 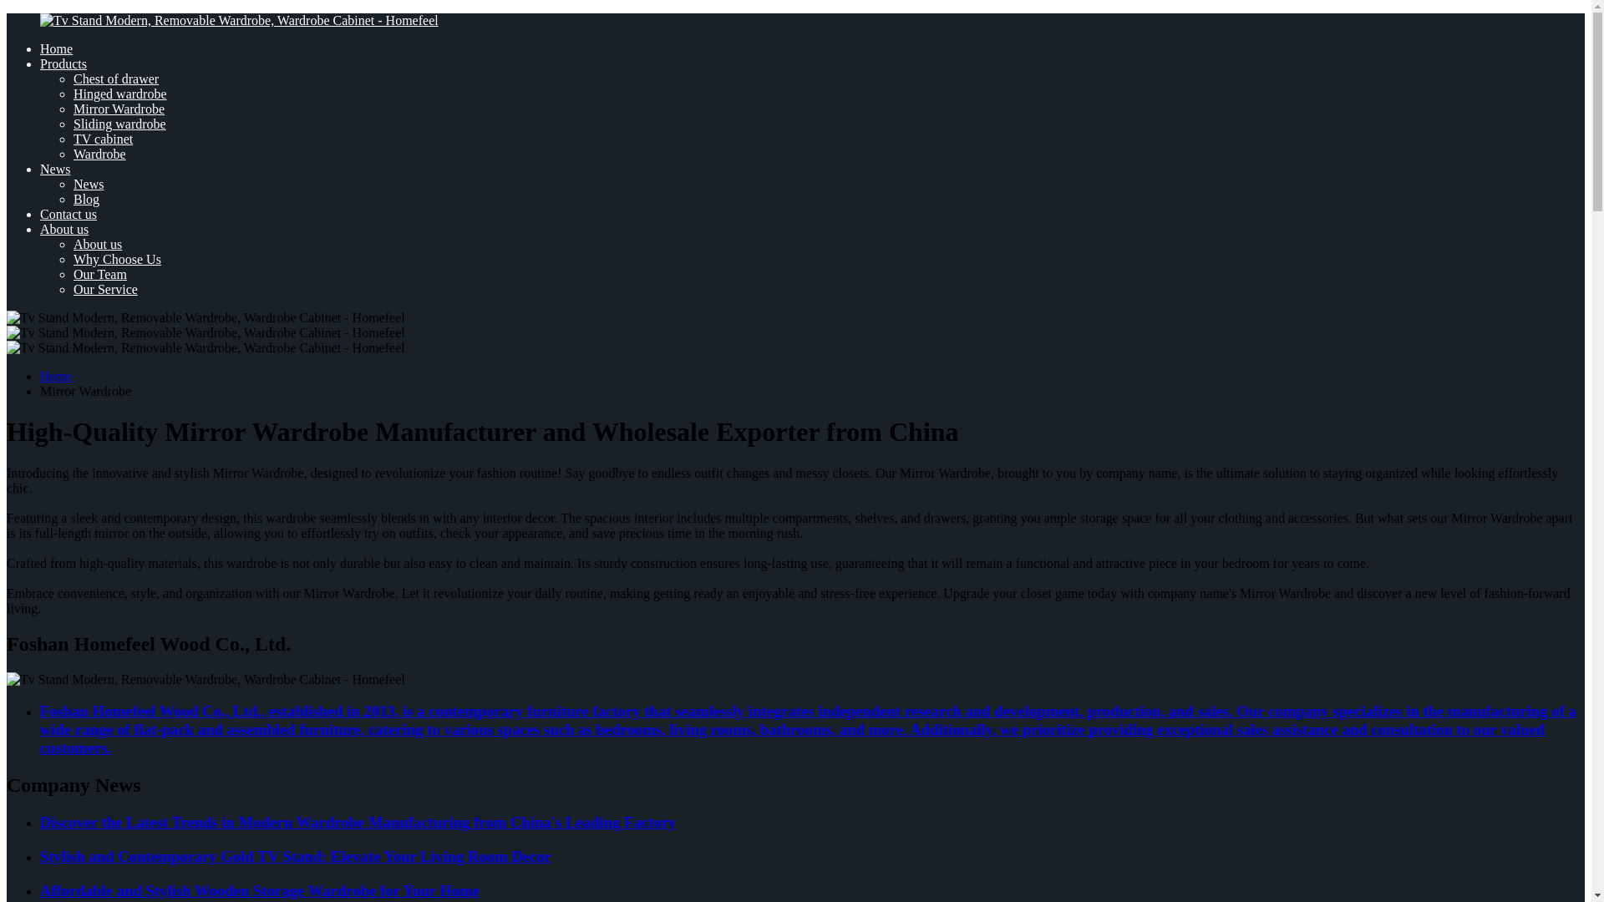 I want to click on About us, so click(x=63, y=229).